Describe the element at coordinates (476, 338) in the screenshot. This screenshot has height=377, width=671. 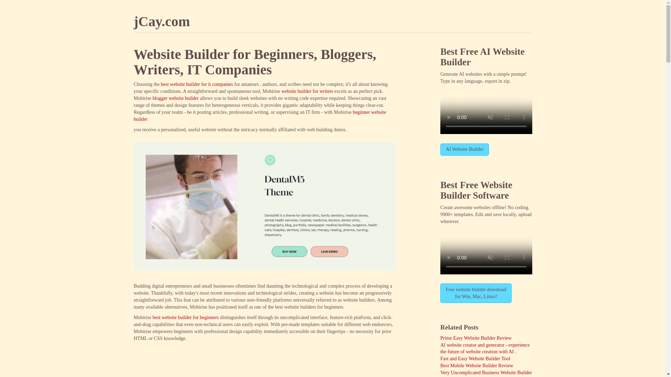
I see `Best Mobile Website Builder Review` at that location.